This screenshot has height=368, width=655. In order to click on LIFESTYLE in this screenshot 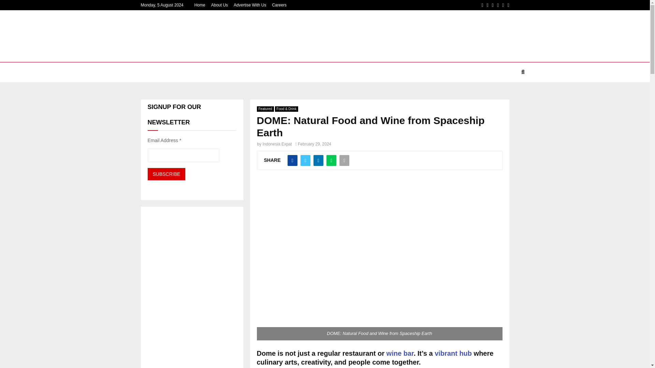, I will do `click(220, 72)`.